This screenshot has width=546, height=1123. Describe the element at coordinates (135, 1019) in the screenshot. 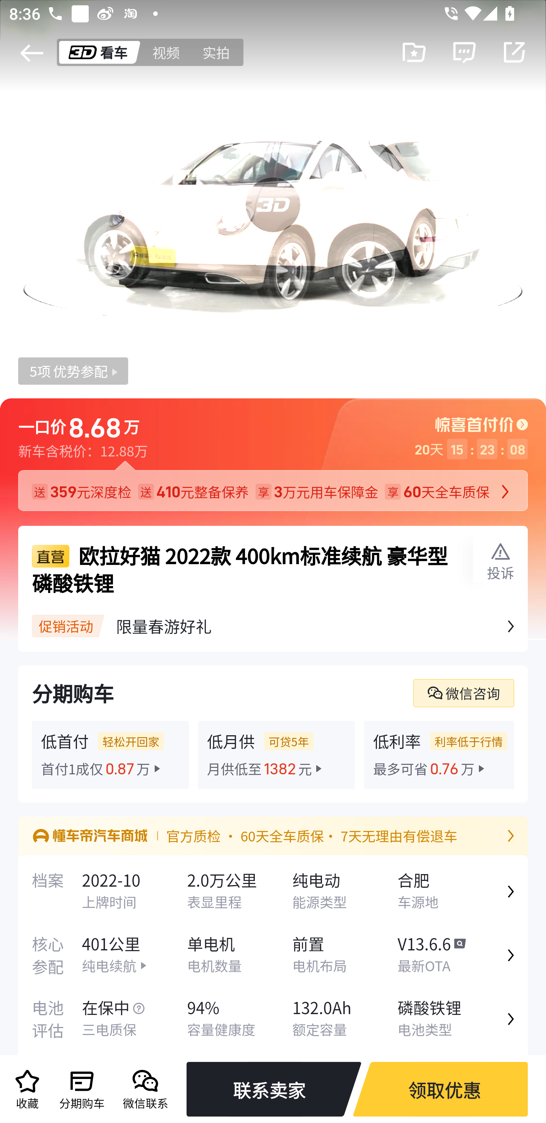

I see `在保中 三电质保` at that location.